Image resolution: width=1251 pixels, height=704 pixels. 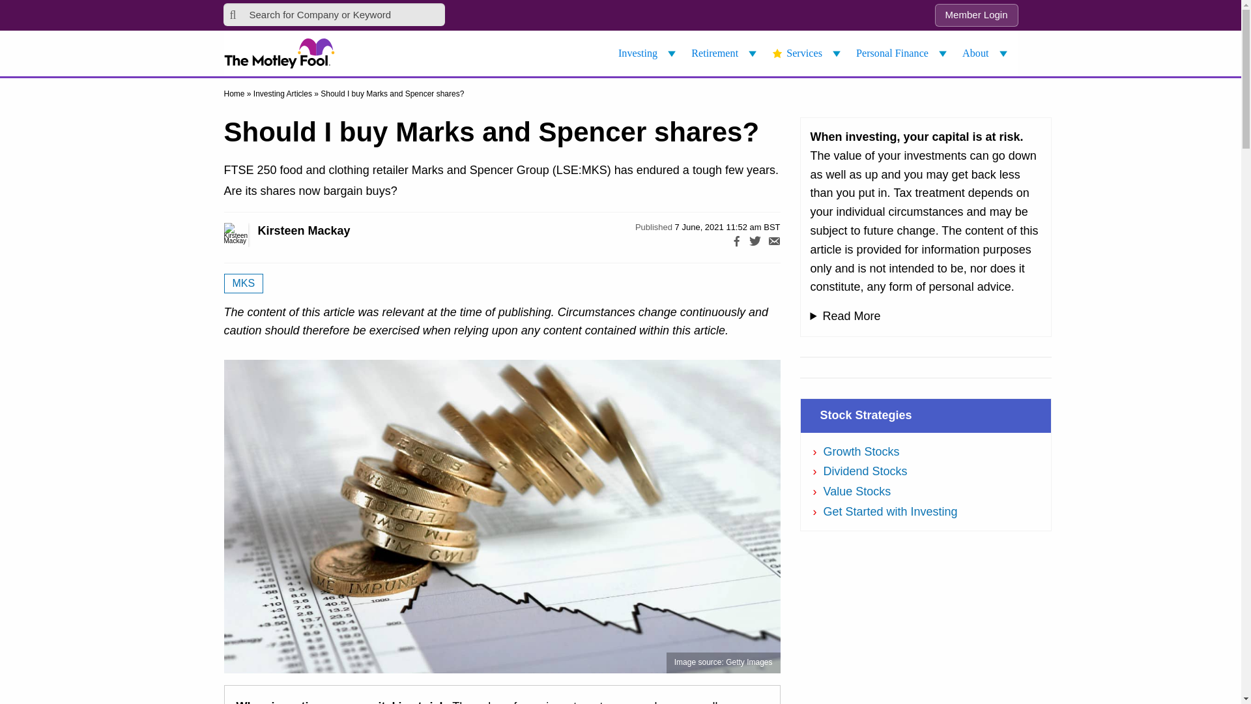 What do you see at coordinates (726, 53) in the screenshot?
I see `Retirement` at bounding box center [726, 53].